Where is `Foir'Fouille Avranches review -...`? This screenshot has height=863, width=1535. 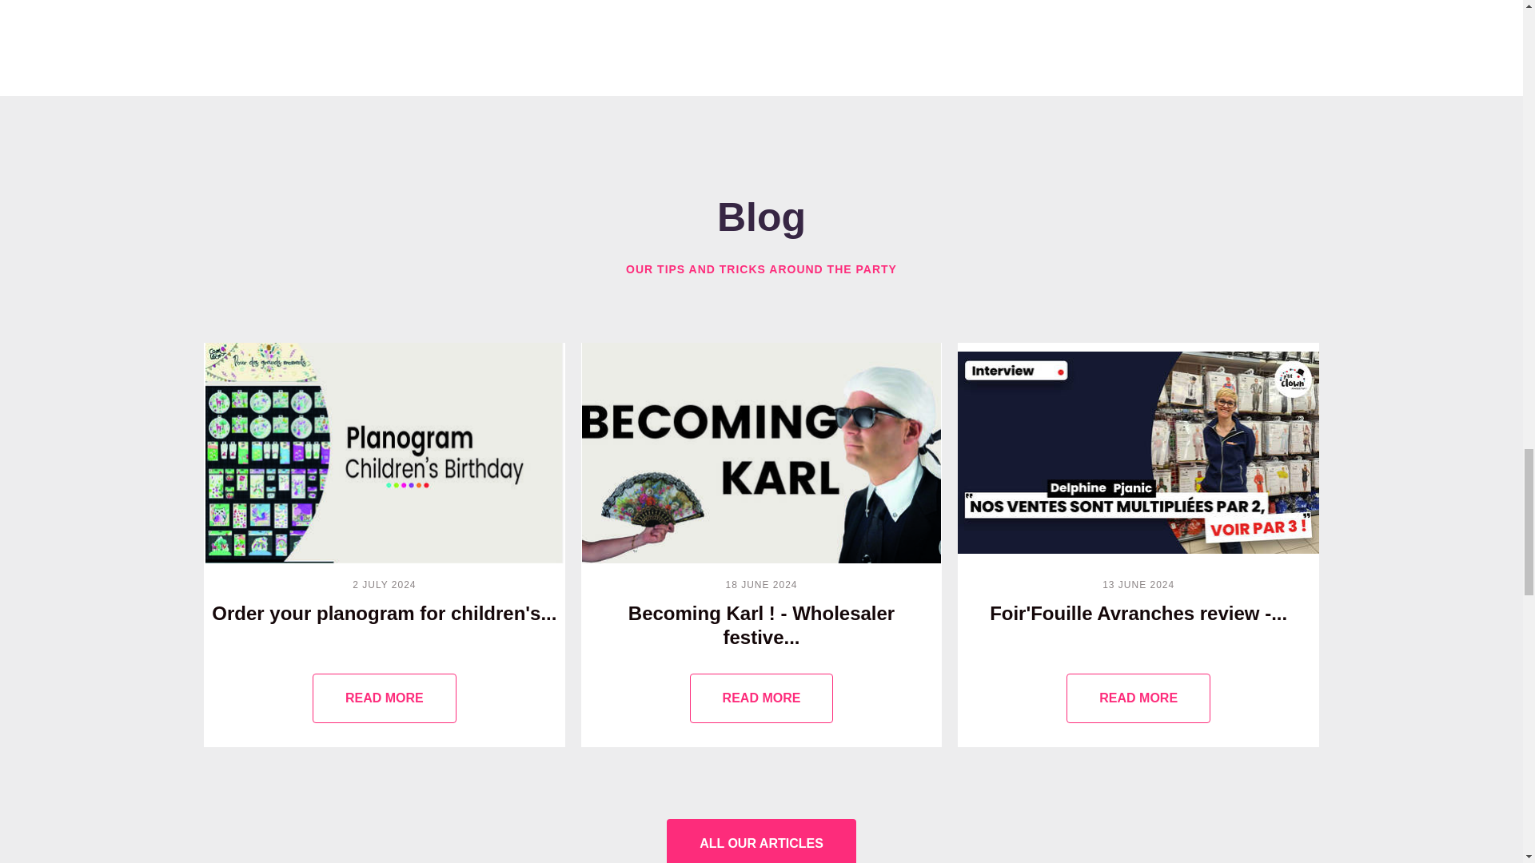
Foir'Fouille Avranches review -... is located at coordinates (1138, 698).